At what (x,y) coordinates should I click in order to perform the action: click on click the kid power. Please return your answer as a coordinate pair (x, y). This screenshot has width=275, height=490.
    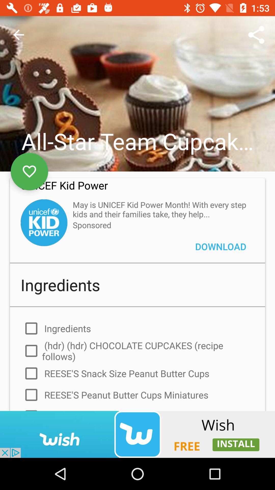
    Looking at the image, I should click on (44, 223).